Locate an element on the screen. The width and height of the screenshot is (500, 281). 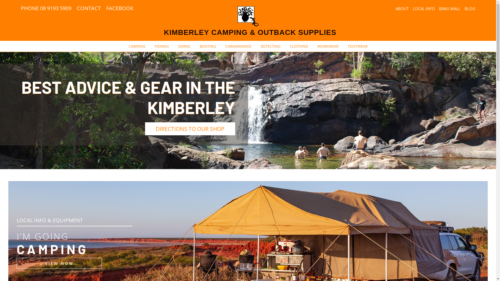
Footwear & Boots is located at coordinates (151, 189).